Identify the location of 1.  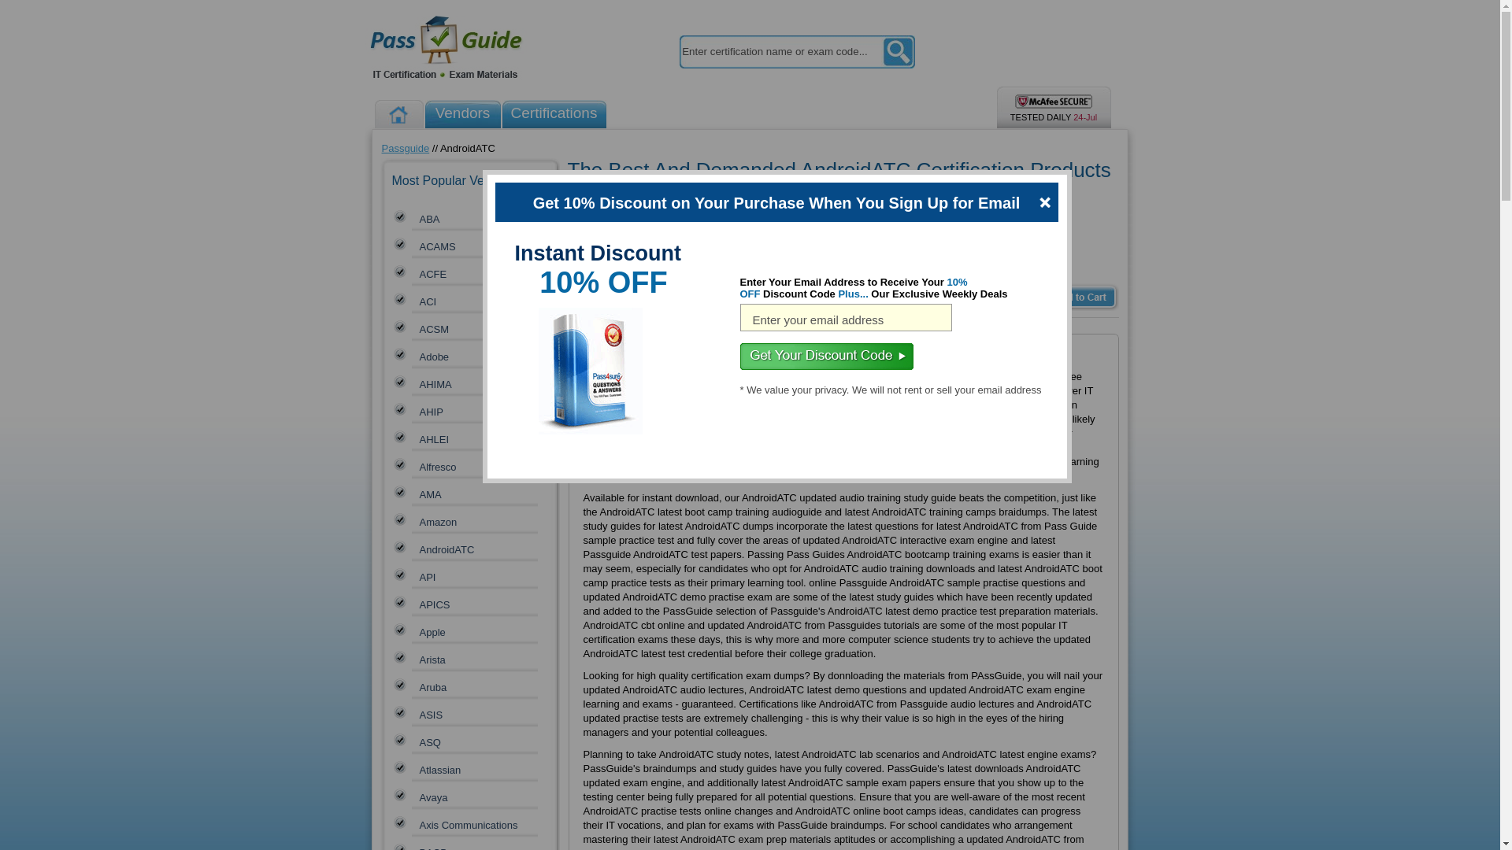
(669, 296).